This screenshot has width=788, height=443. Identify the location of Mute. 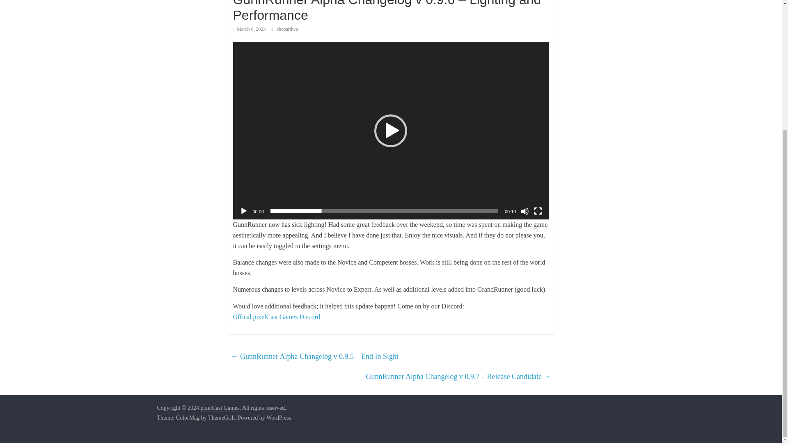
(525, 211).